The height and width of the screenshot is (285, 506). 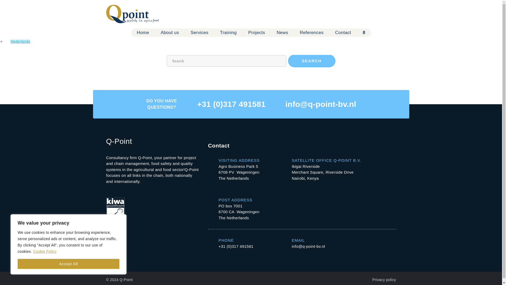 I want to click on References, so click(x=312, y=33).